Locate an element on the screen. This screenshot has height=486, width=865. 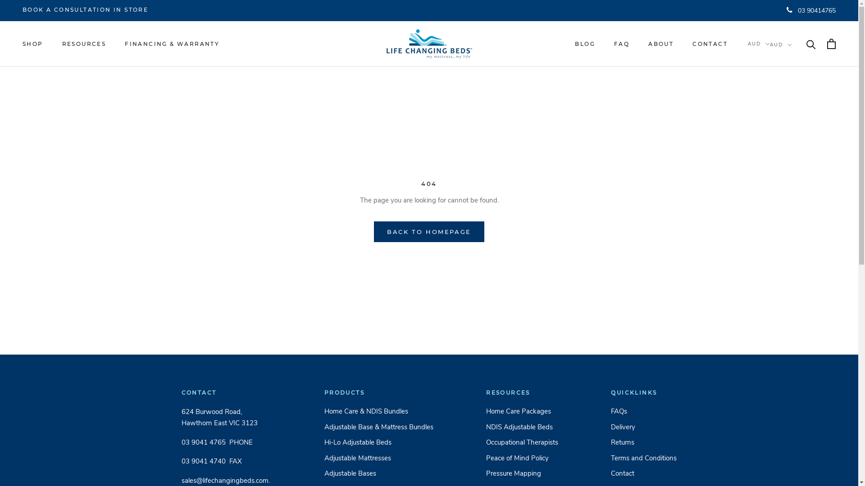
Adjustable Base & Mattress Bundles is located at coordinates (379, 427).